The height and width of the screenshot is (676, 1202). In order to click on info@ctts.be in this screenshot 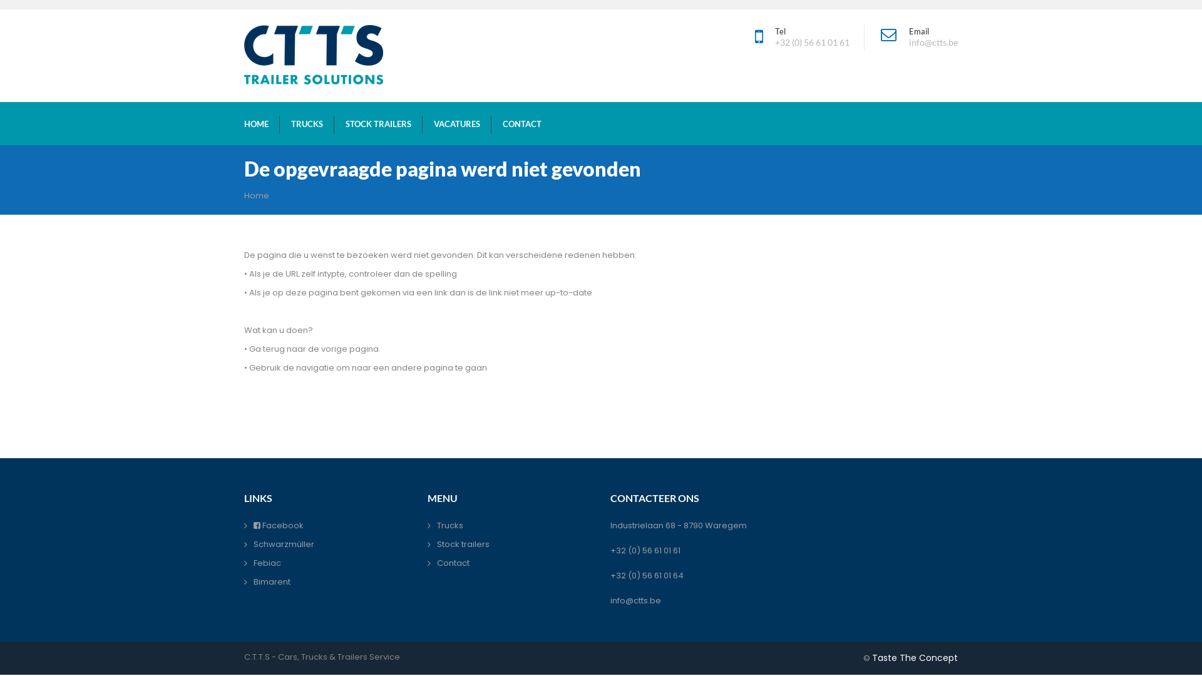, I will do `click(636, 601)`.